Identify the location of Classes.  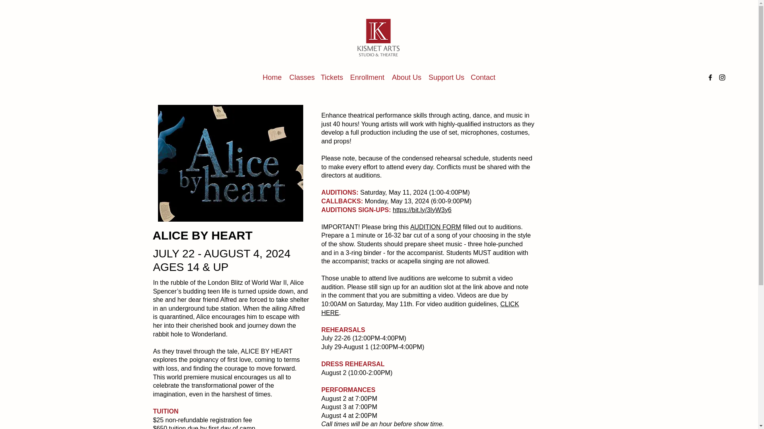
(301, 77).